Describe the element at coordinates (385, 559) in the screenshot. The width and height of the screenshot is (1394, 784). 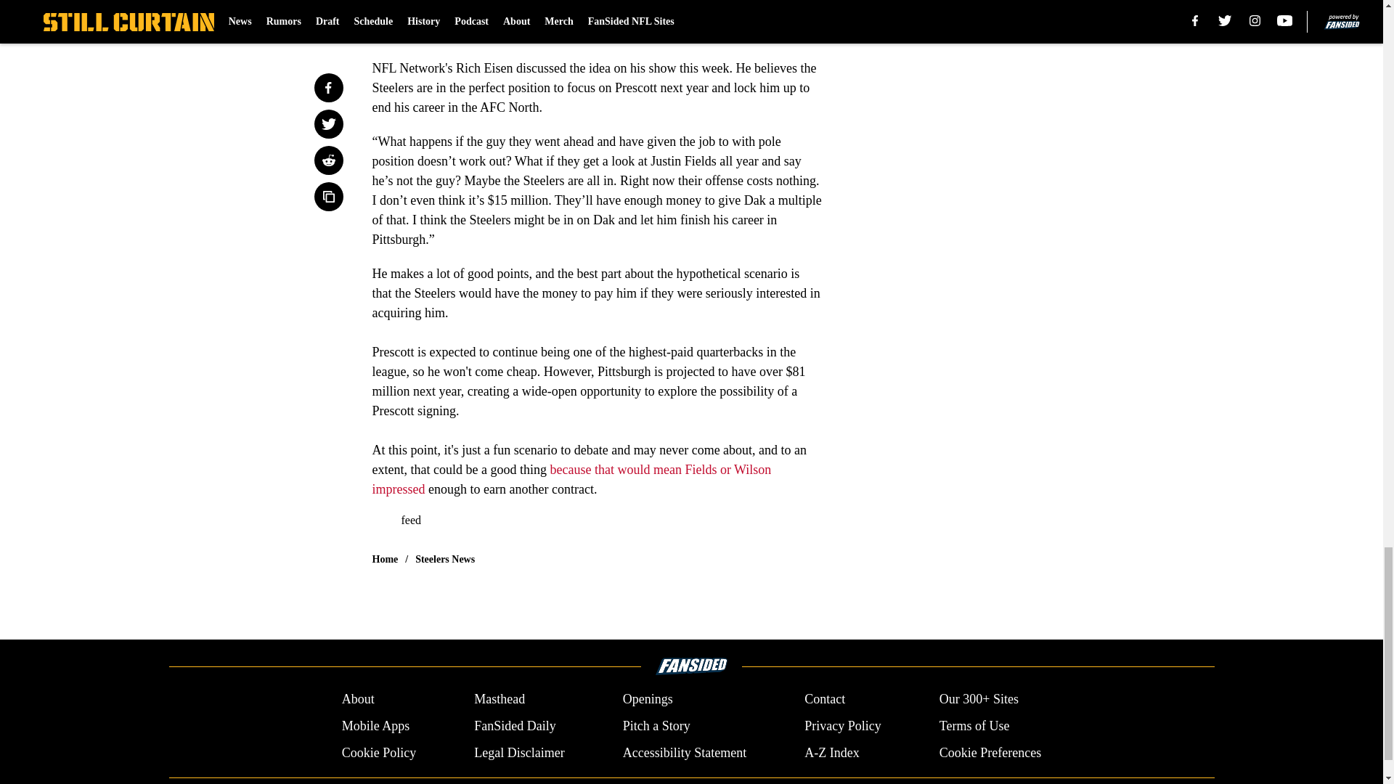
I see `Home` at that location.